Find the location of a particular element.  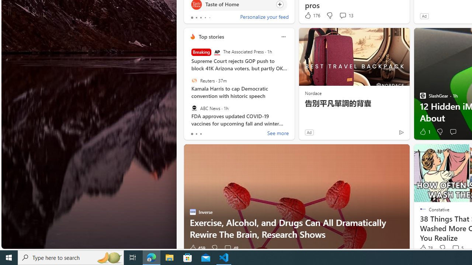

Personalize your feed is located at coordinates (264, 18).